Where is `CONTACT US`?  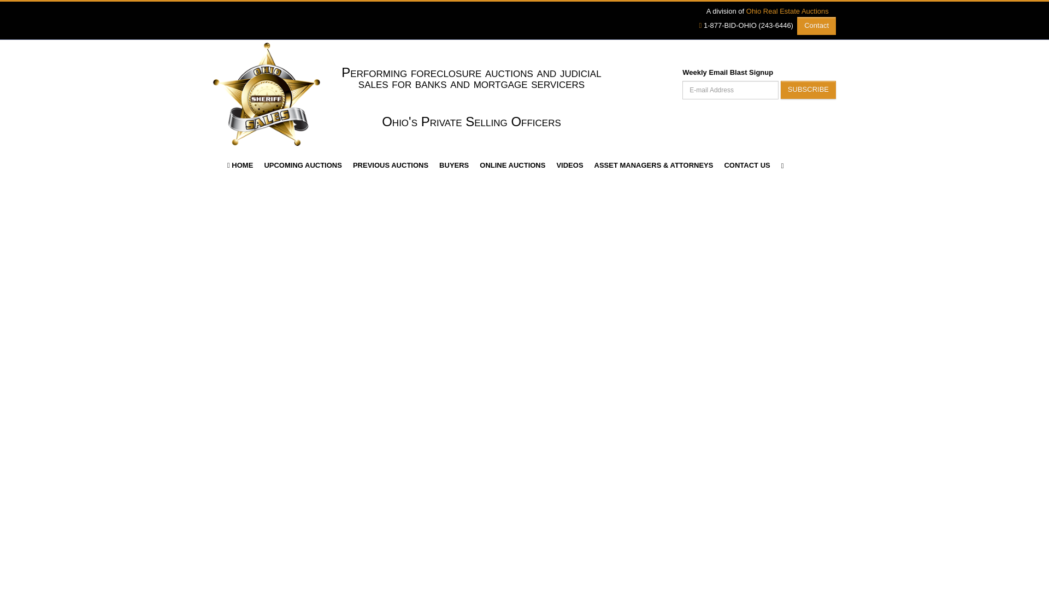
CONTACT US is located at coordinates (746, 165).